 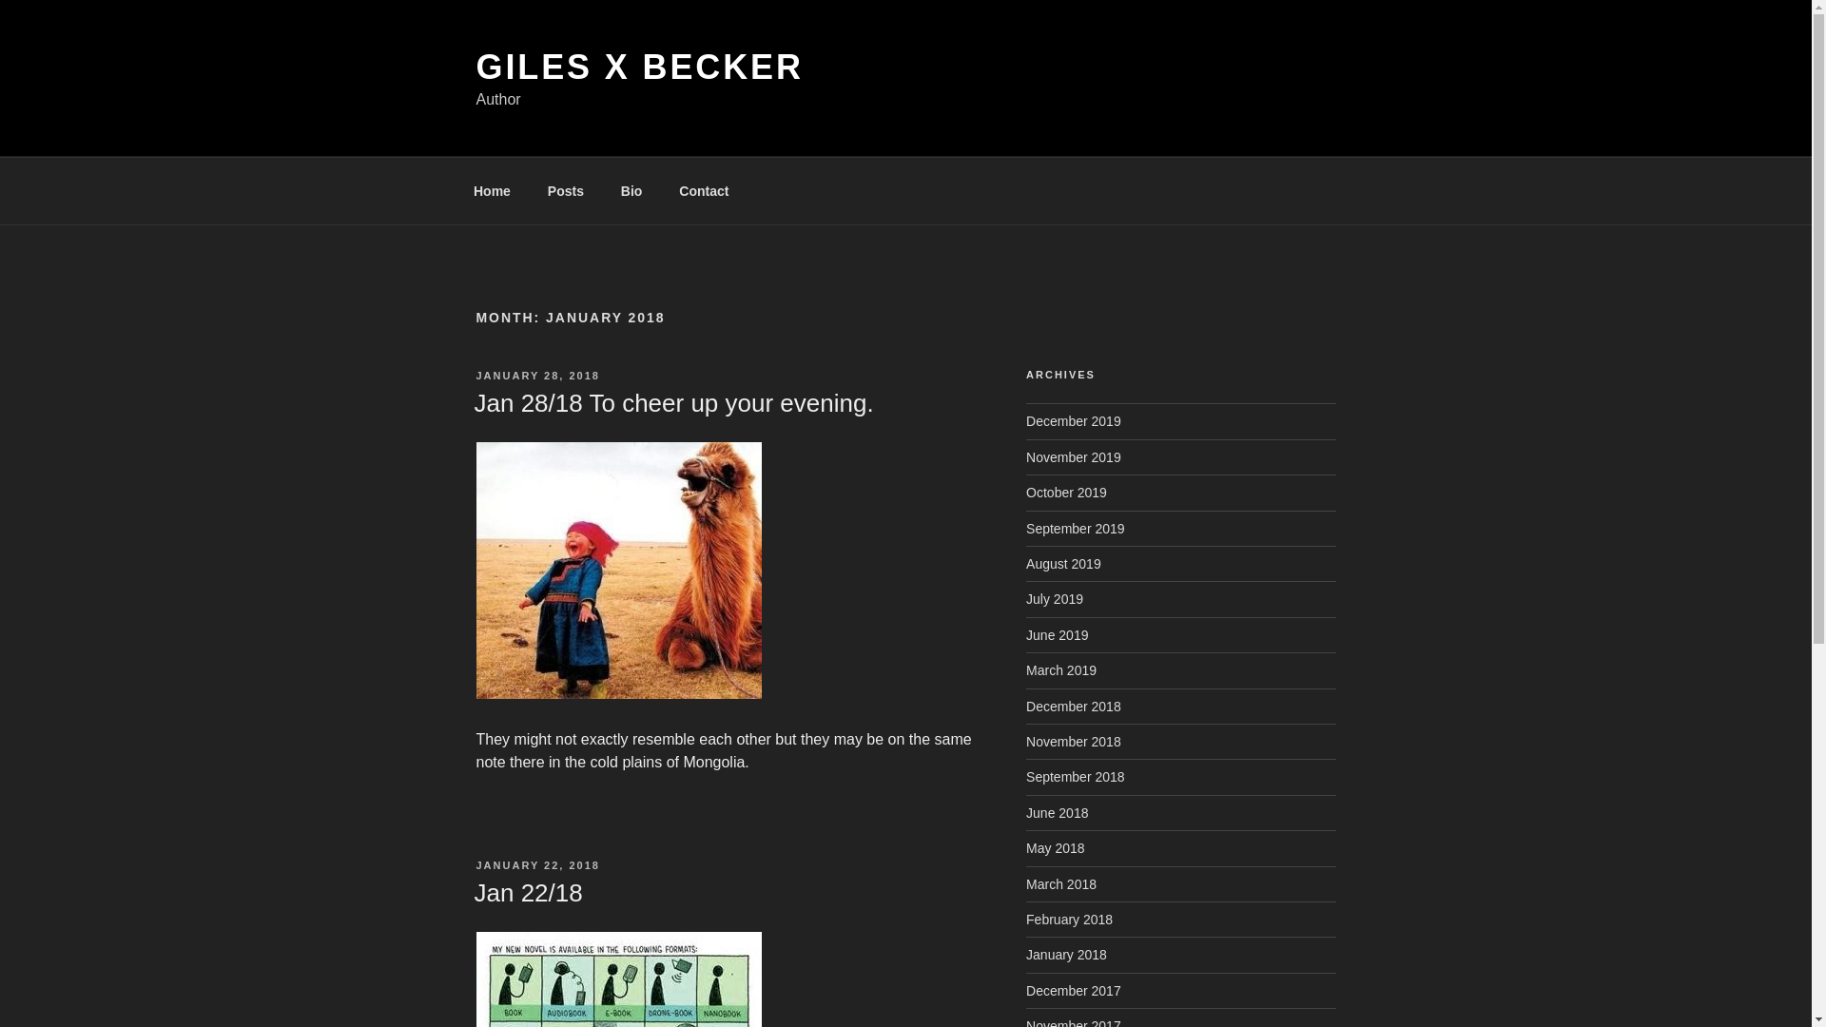 What do you see at coordinates (704, 190) in the screenshot?
I see `Contact` at bounding box center [704, 190].